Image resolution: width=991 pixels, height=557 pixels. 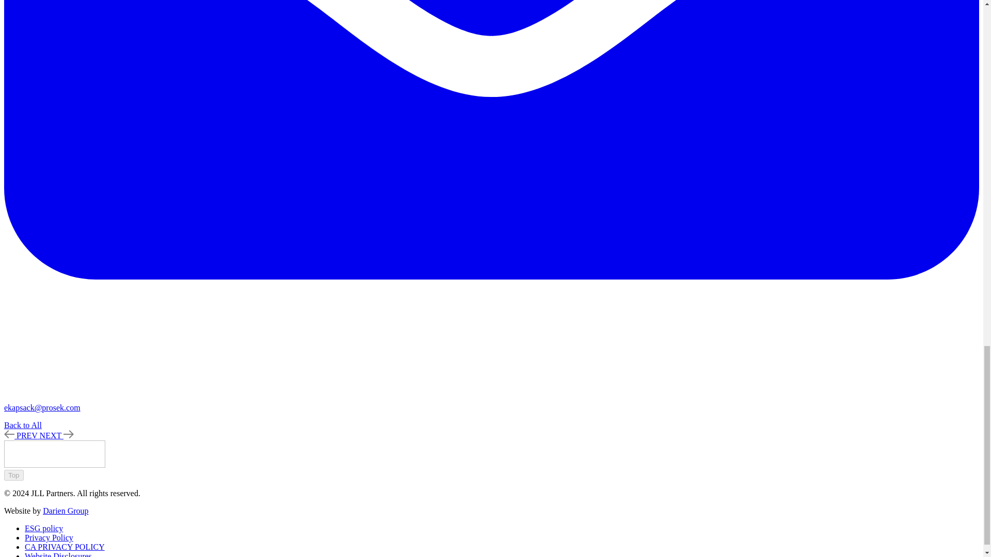 I want to click on Darien Group, so click(x=65, y=511).